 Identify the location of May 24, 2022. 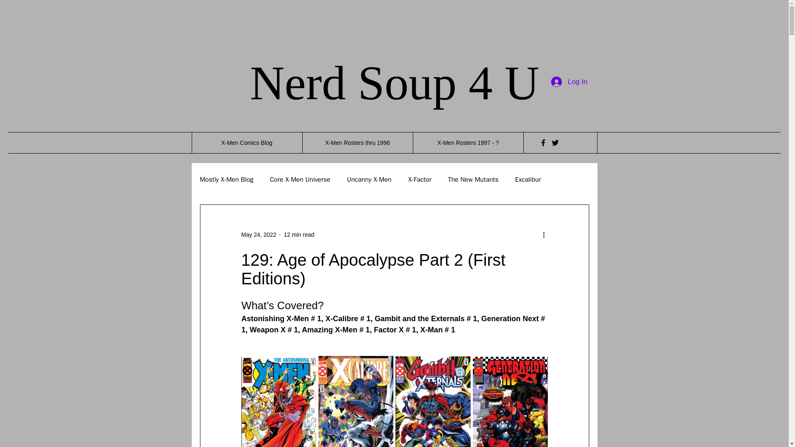
(258, 234).